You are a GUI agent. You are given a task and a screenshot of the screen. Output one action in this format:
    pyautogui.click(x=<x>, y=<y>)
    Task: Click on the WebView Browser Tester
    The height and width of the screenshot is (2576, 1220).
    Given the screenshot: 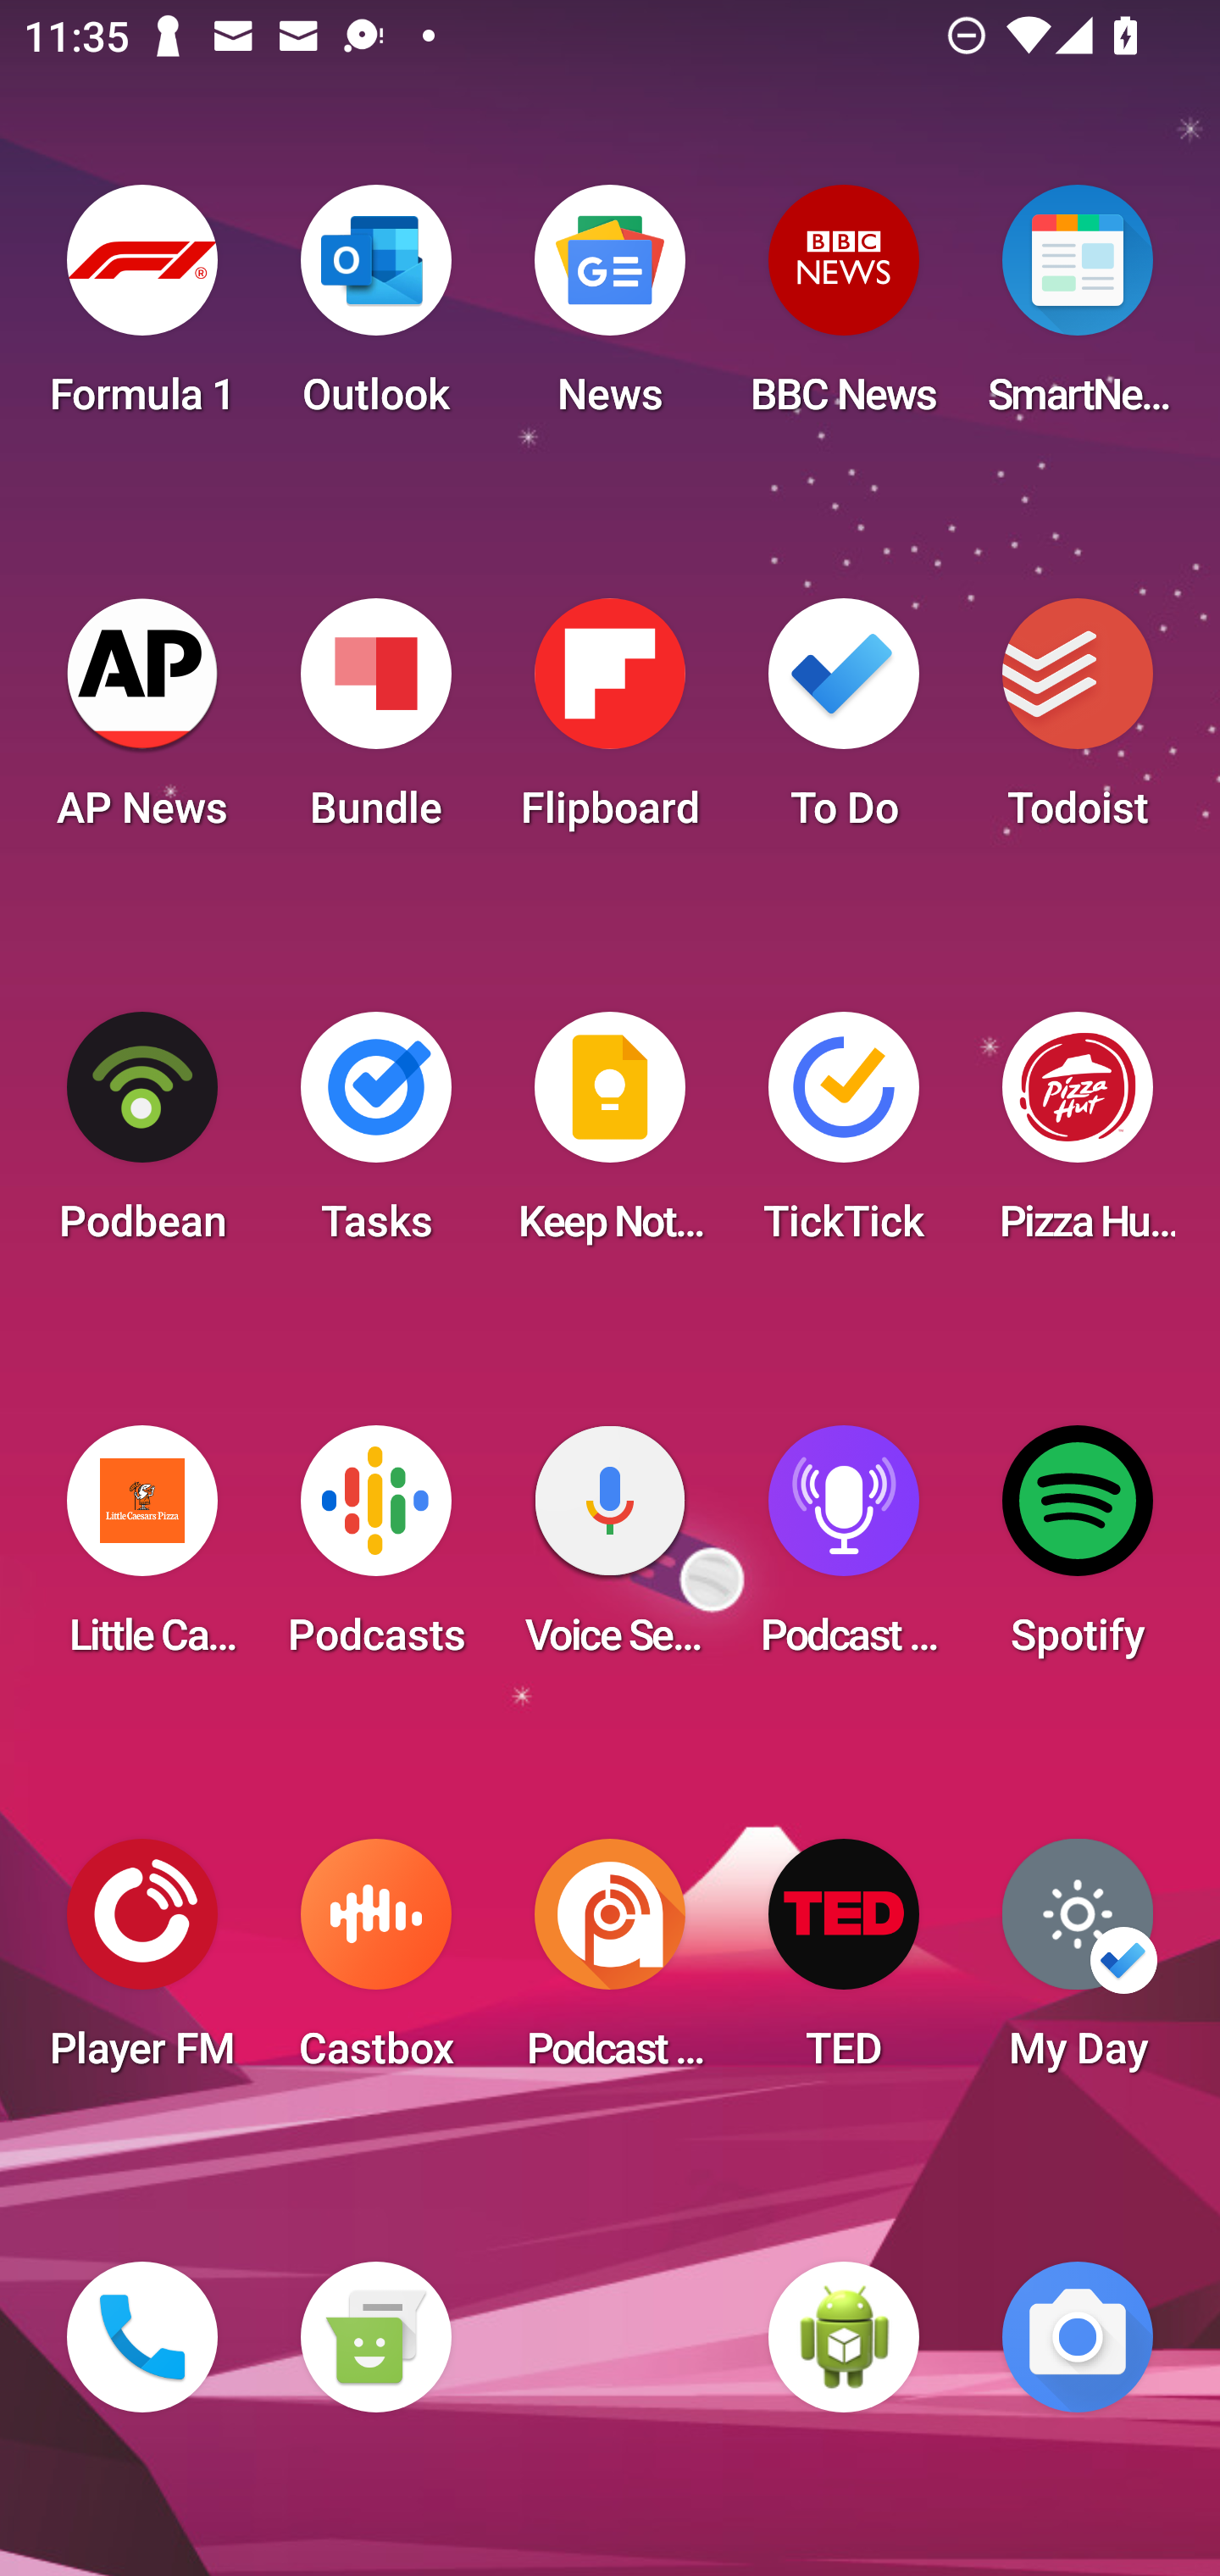 What is the action you would take?
    pyautogui.click(x=844, y=2337)
    